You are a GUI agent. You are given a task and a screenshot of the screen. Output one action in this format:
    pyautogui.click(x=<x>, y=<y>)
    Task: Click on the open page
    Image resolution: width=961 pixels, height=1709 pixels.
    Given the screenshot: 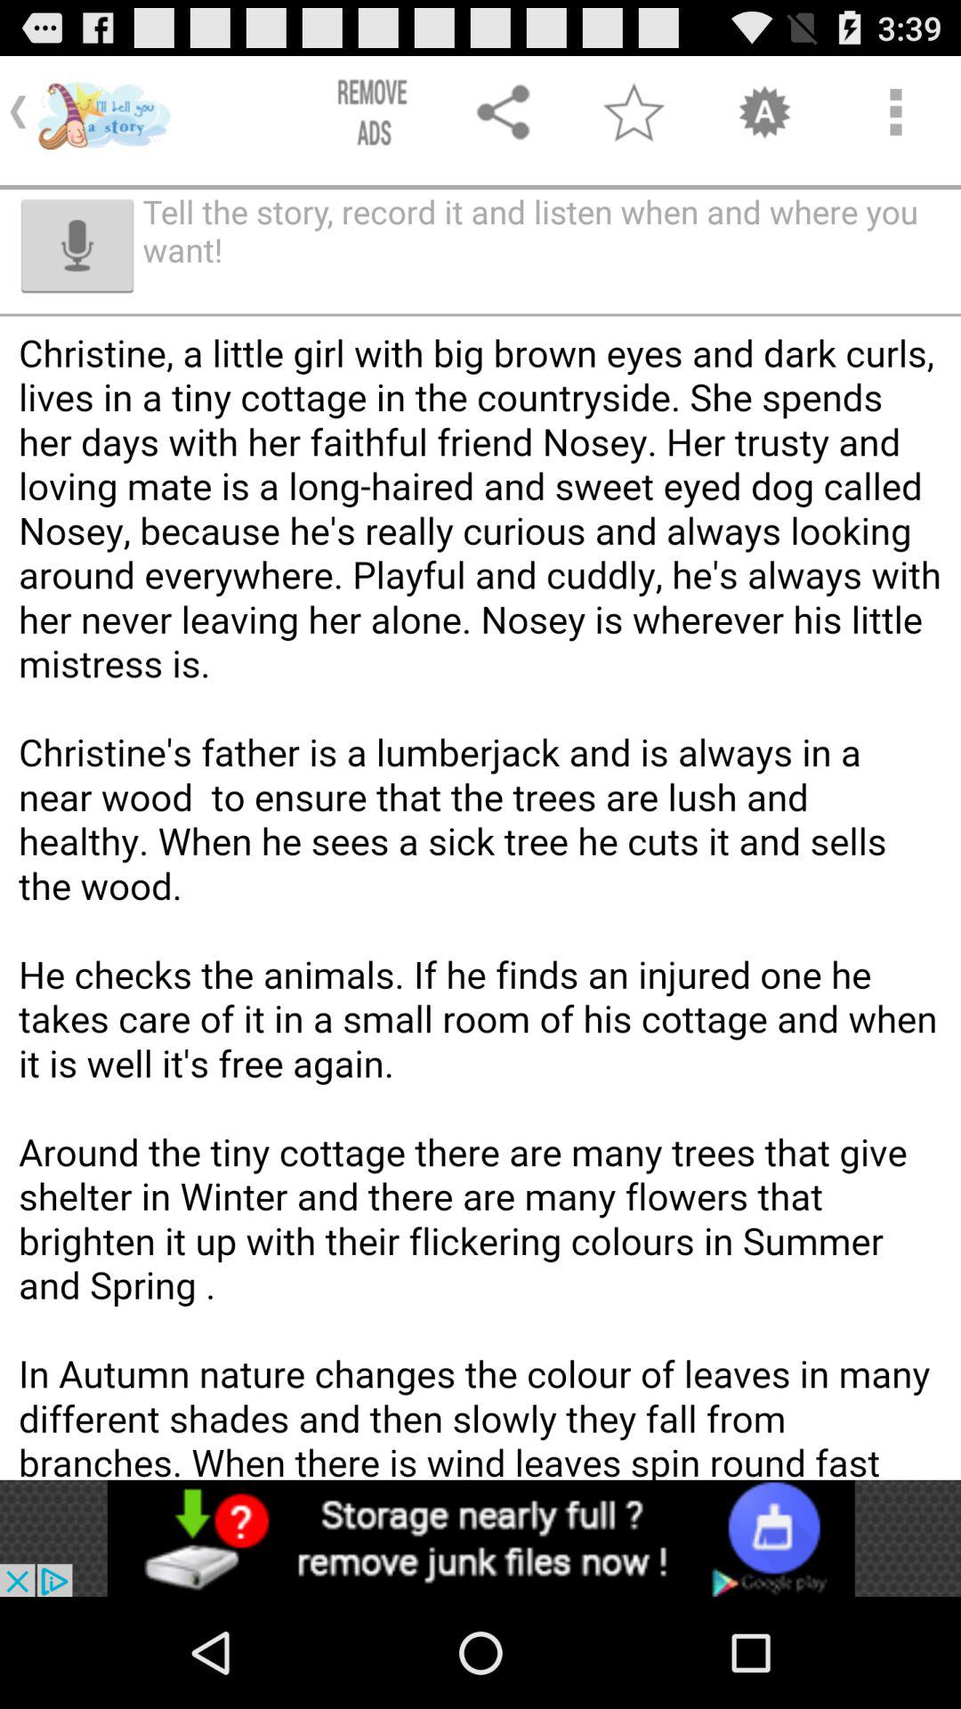 What is the action you would take?
    pyautogui.click(x=480, y=1538)
    